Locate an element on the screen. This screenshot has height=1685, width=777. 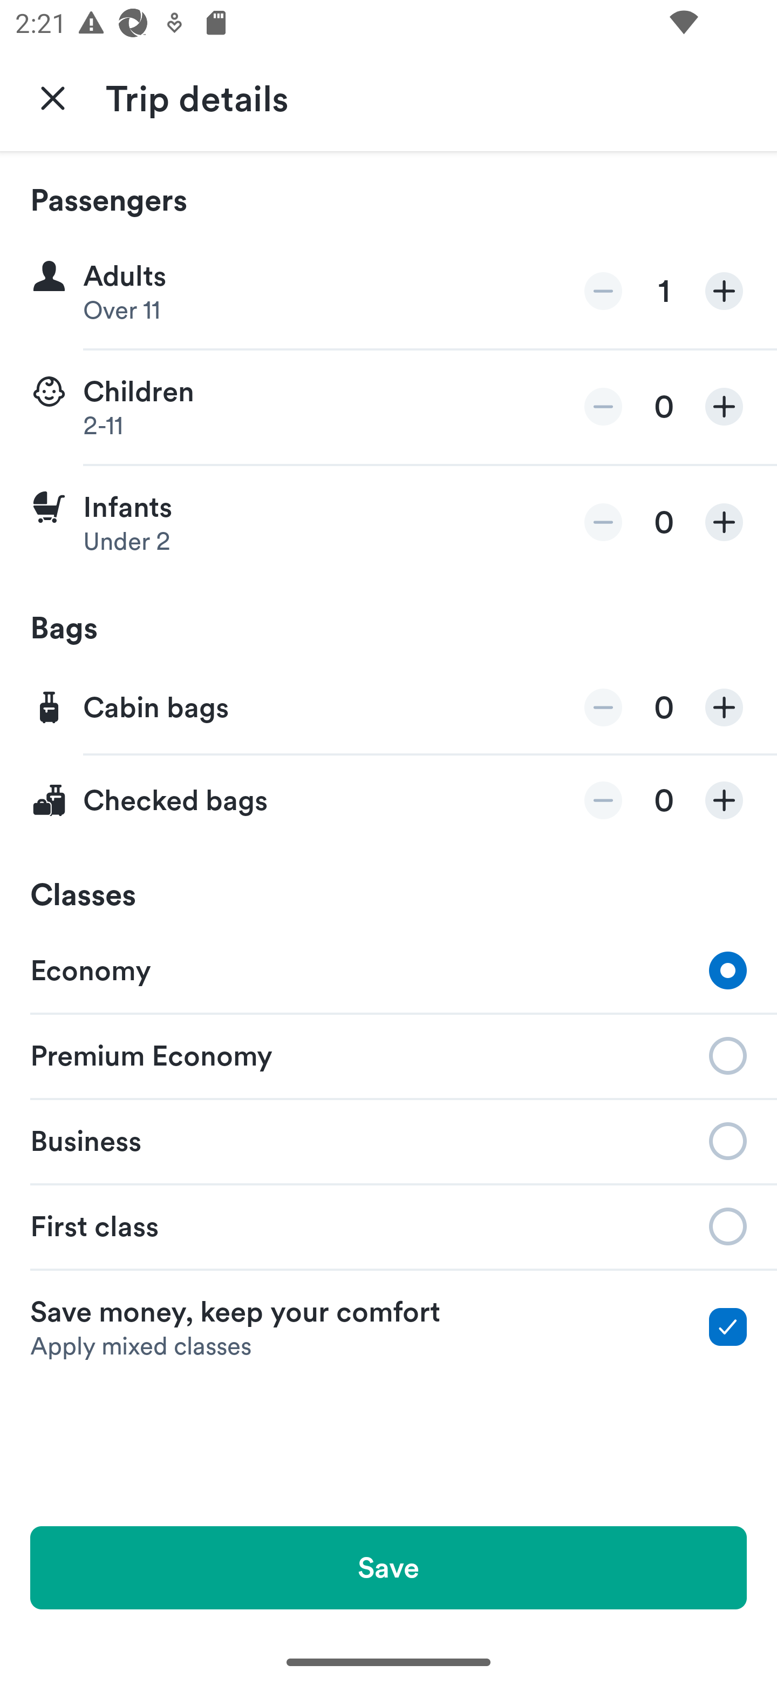
Add is located at coordinates (724, 522).